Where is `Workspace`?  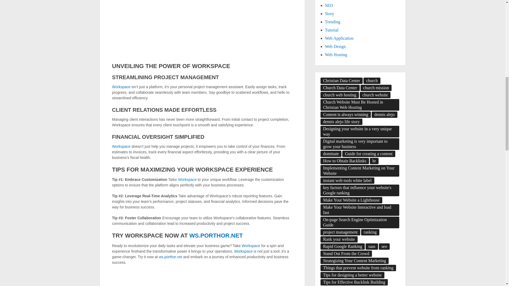 Workspace is located at coordinates (251, 246).